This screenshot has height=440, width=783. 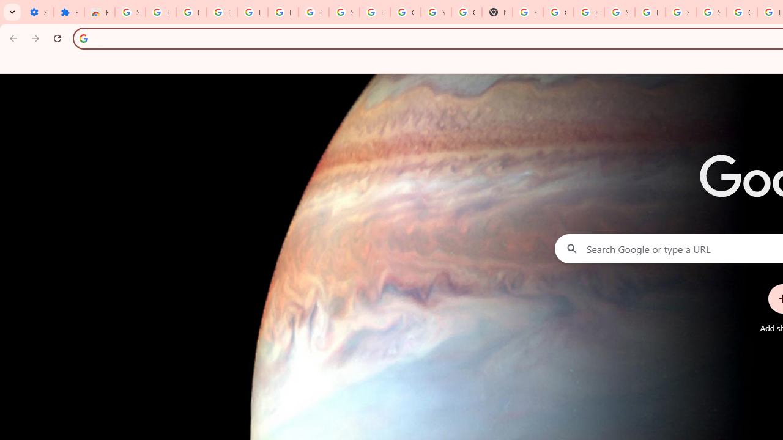 I want to click on Delete photos & videos - Computer - Google Photos Help, so click(x=221, y=12).